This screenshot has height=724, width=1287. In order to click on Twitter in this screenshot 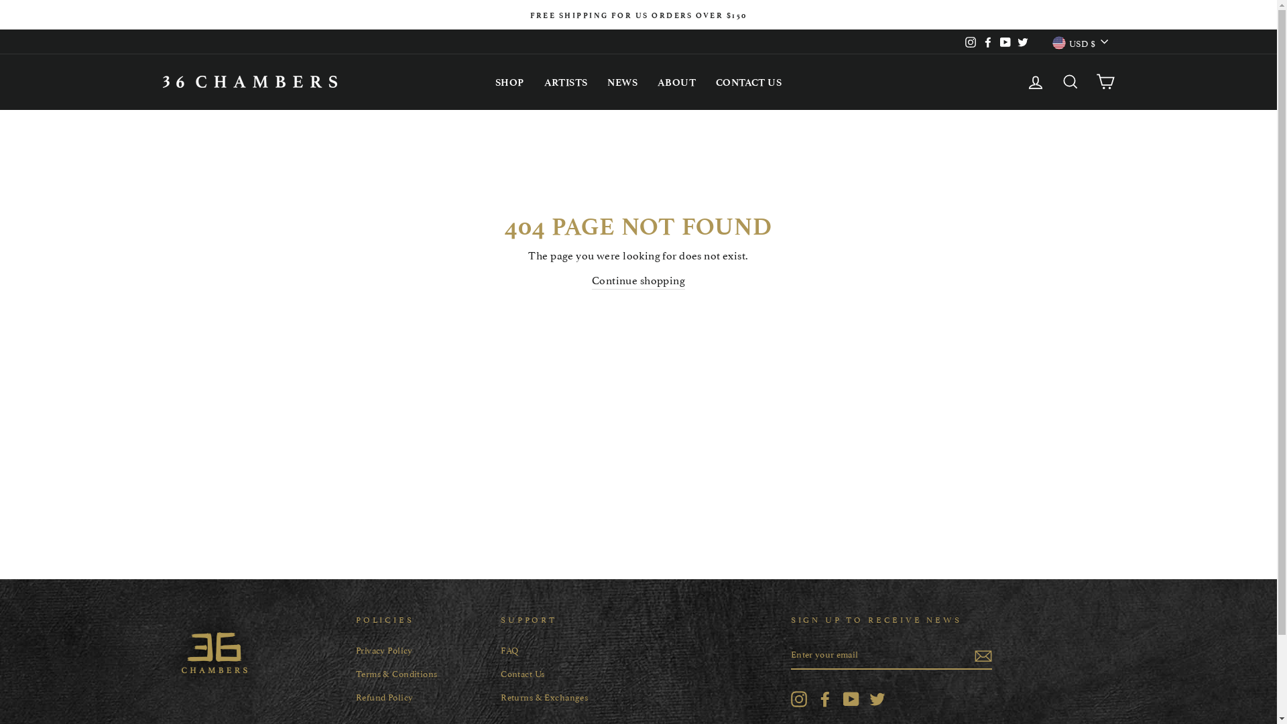, I will do `click(1023, 42)`.